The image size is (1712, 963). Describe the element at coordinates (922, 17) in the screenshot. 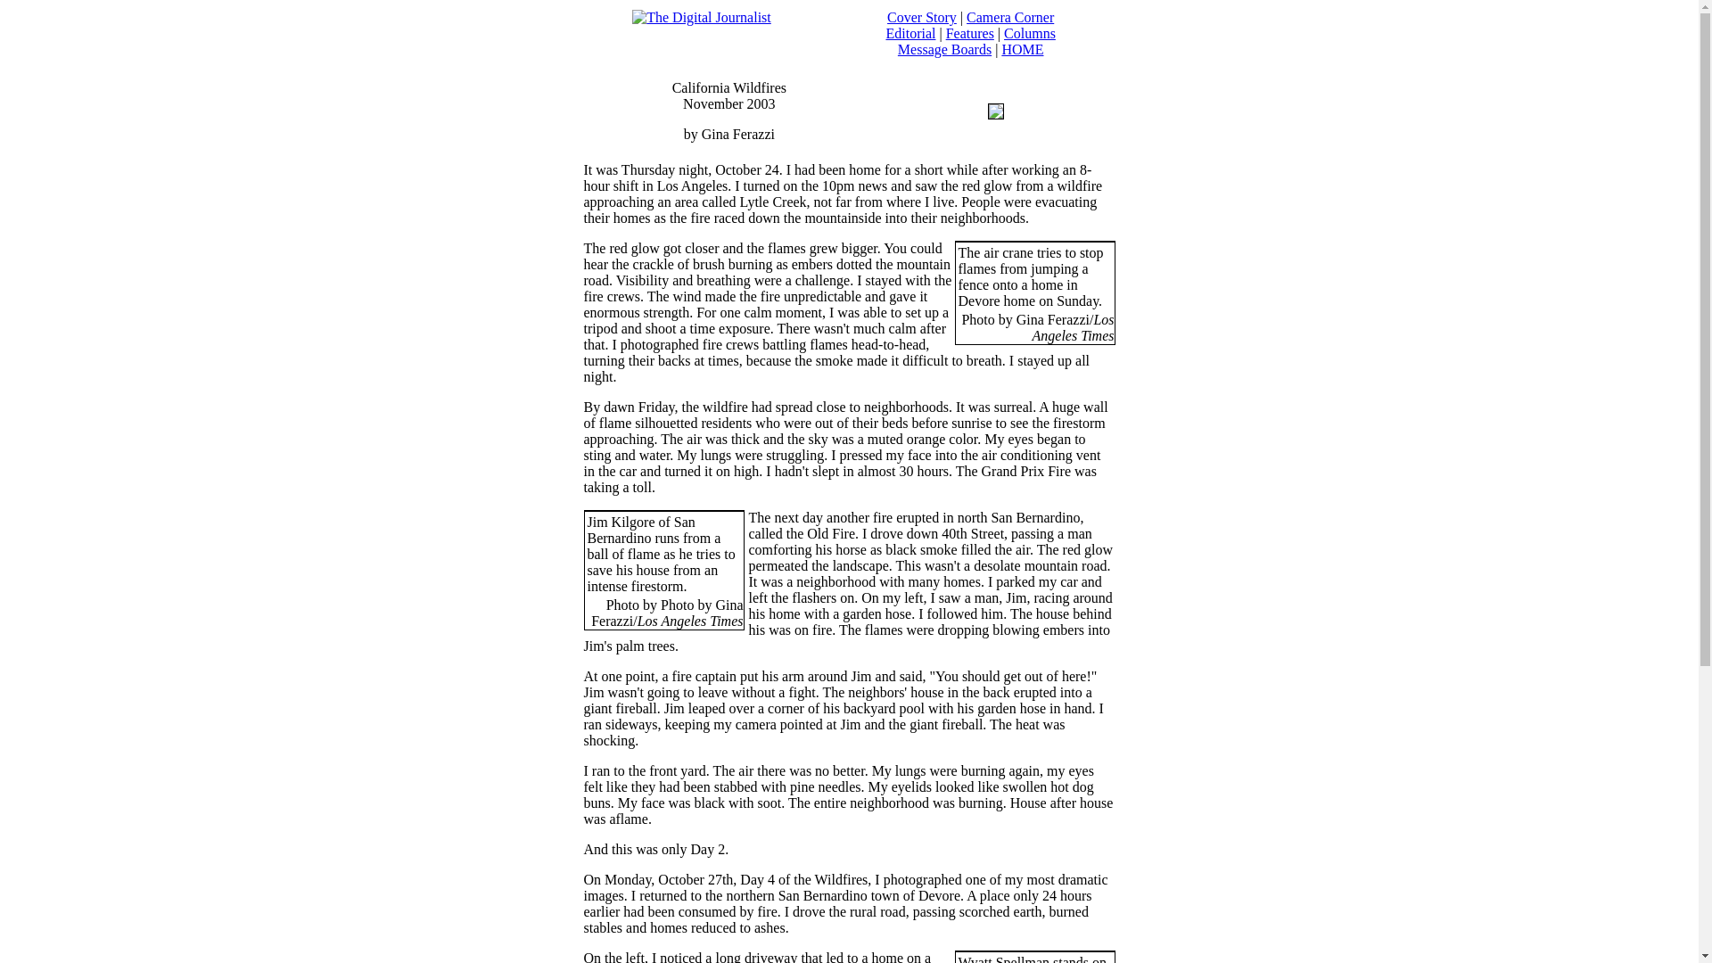

I see `Cover Story` at that location.